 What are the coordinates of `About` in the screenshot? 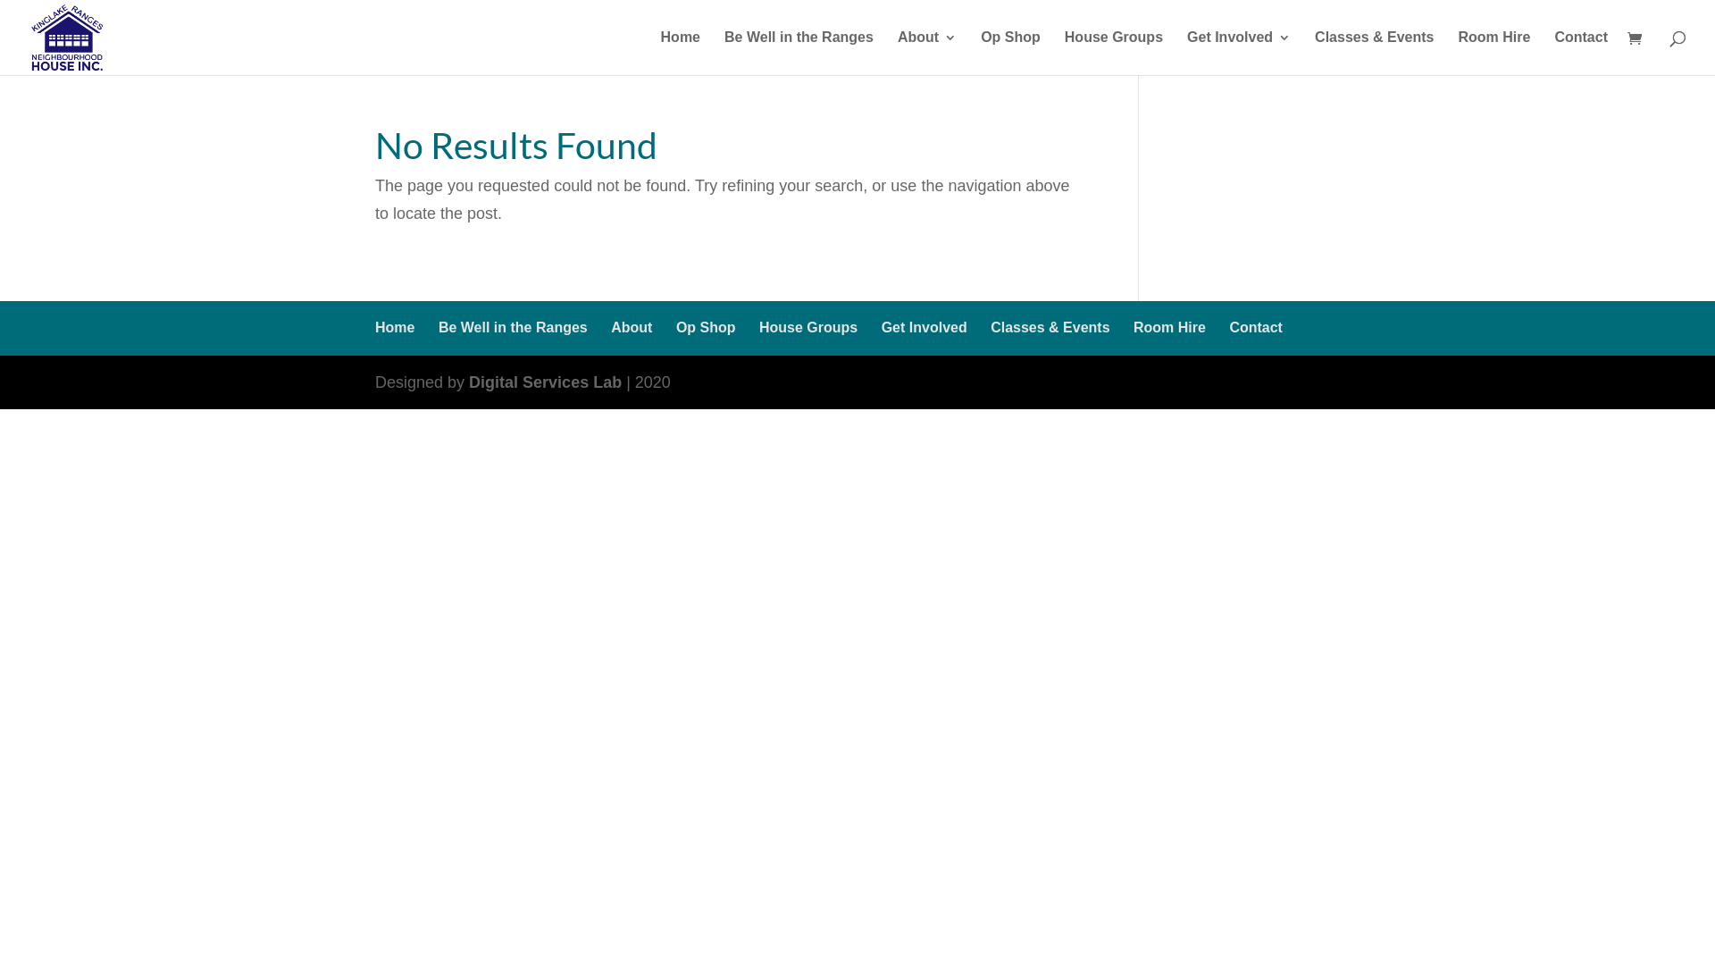 It's located at (632, 327).